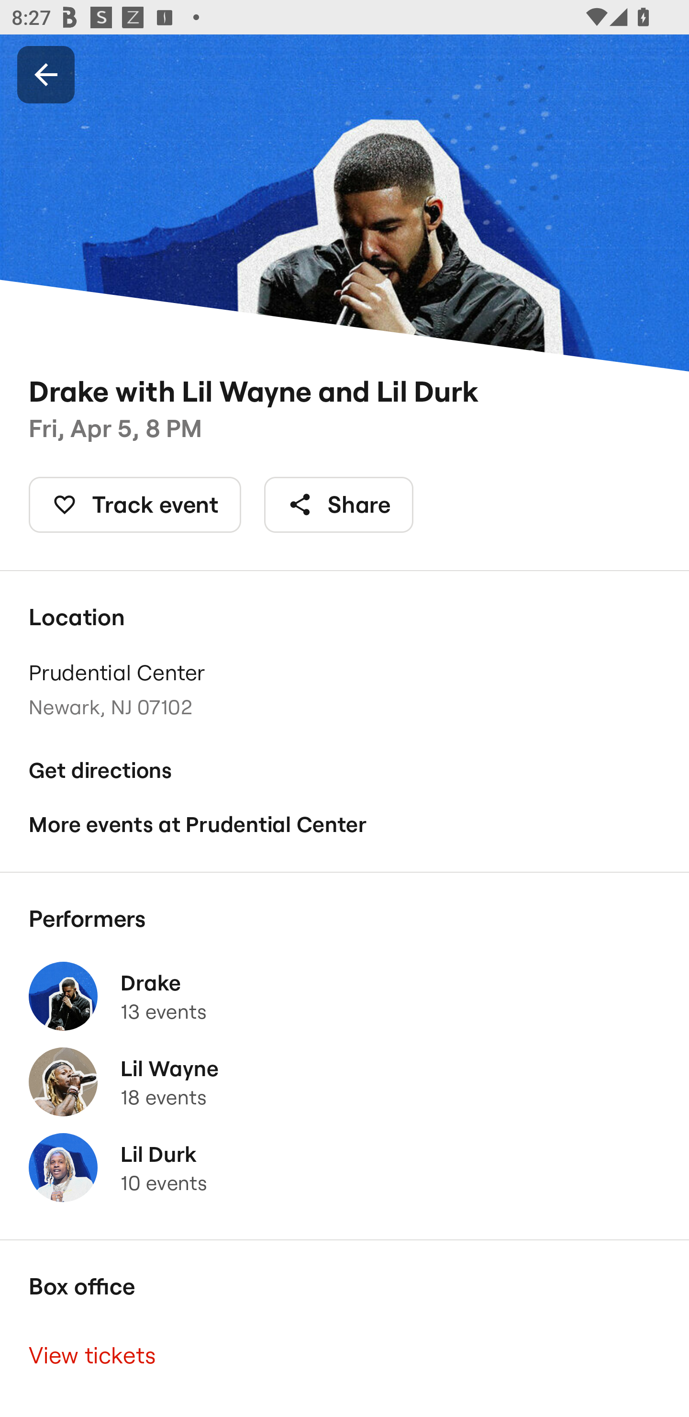  I want to click on View tickets, so click(344, 1355).